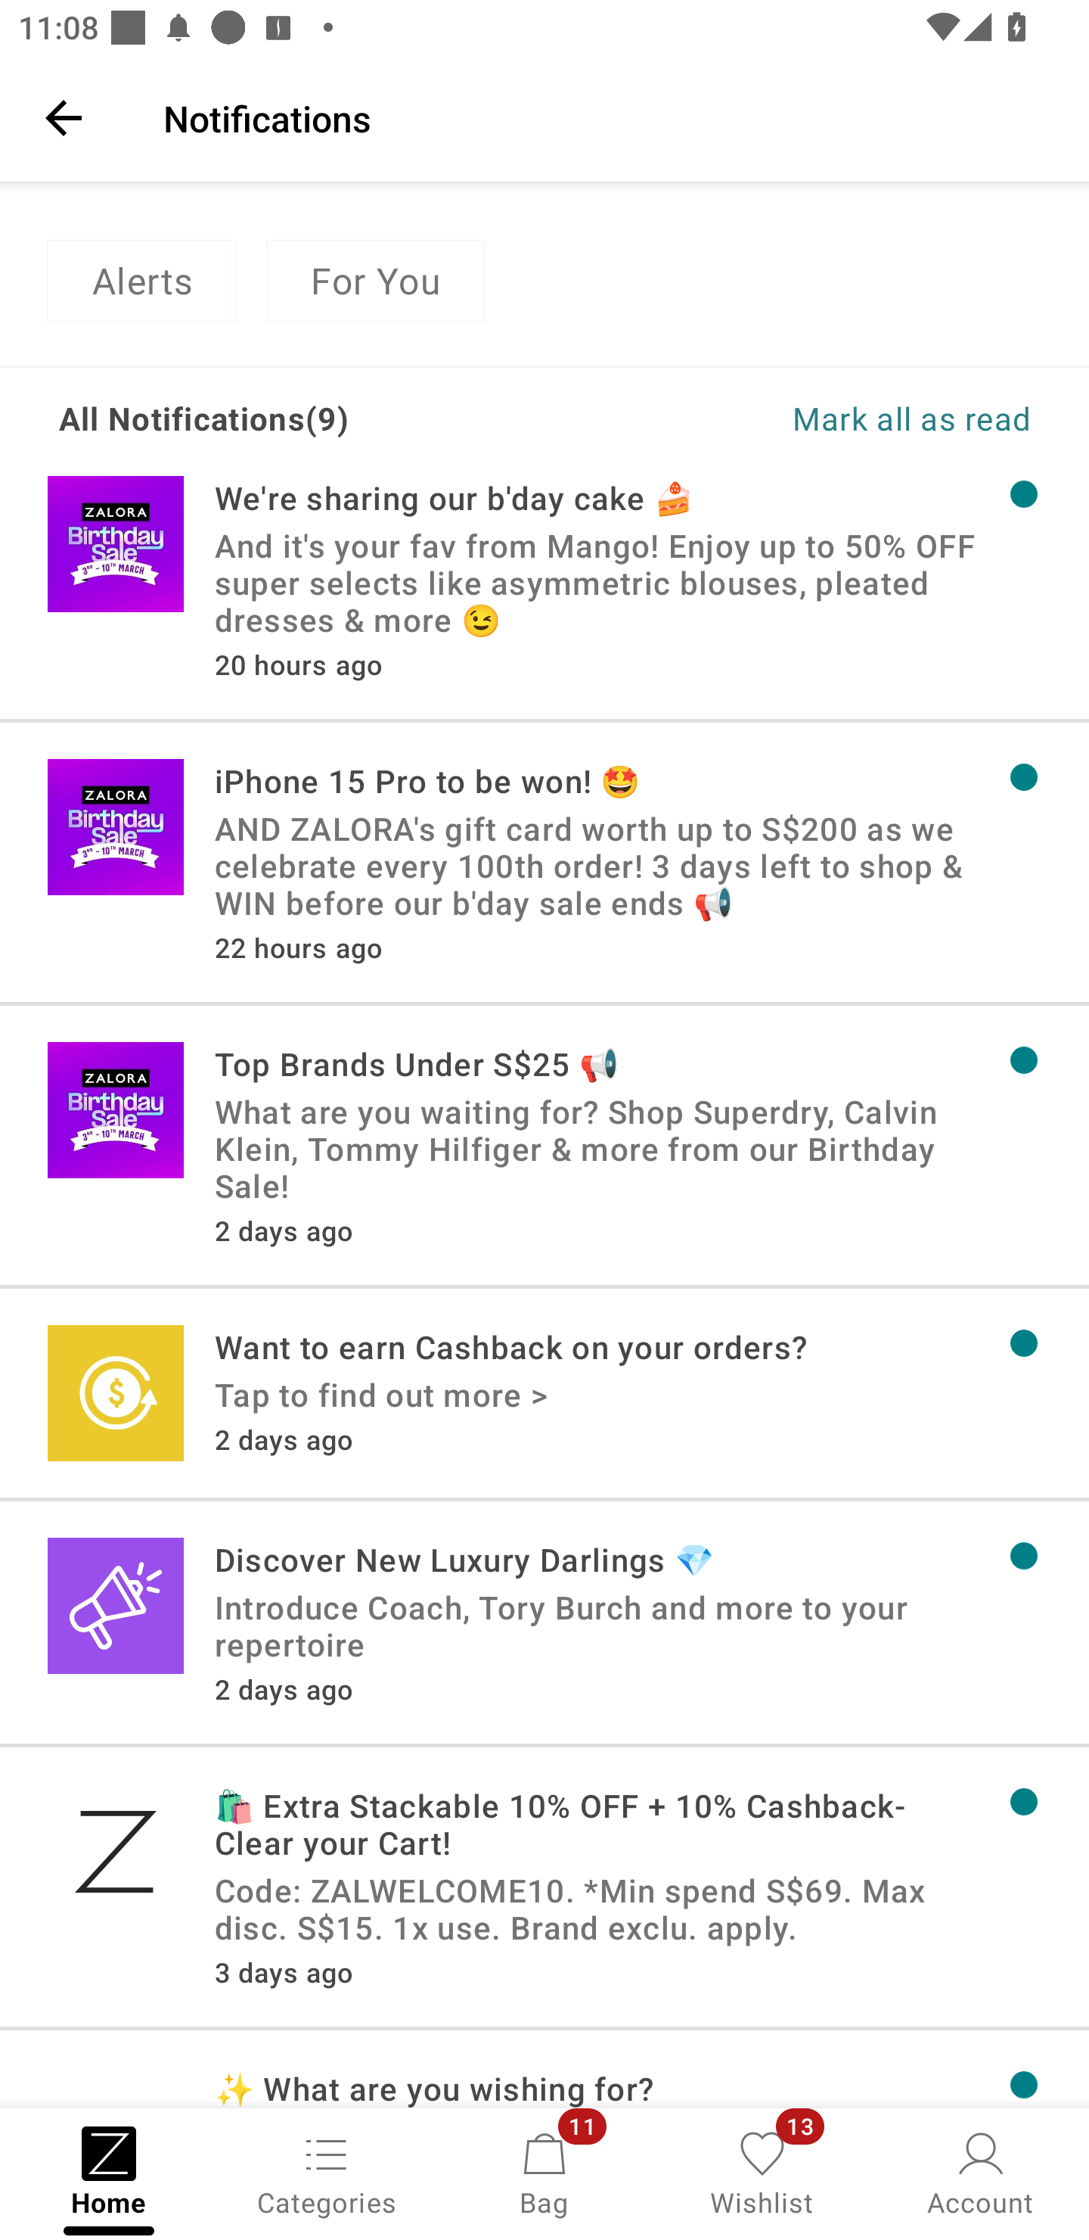 Image resolution: width=1089 pixels, height=2240 pixels. I want to click on Alerts, so click(141, 281).